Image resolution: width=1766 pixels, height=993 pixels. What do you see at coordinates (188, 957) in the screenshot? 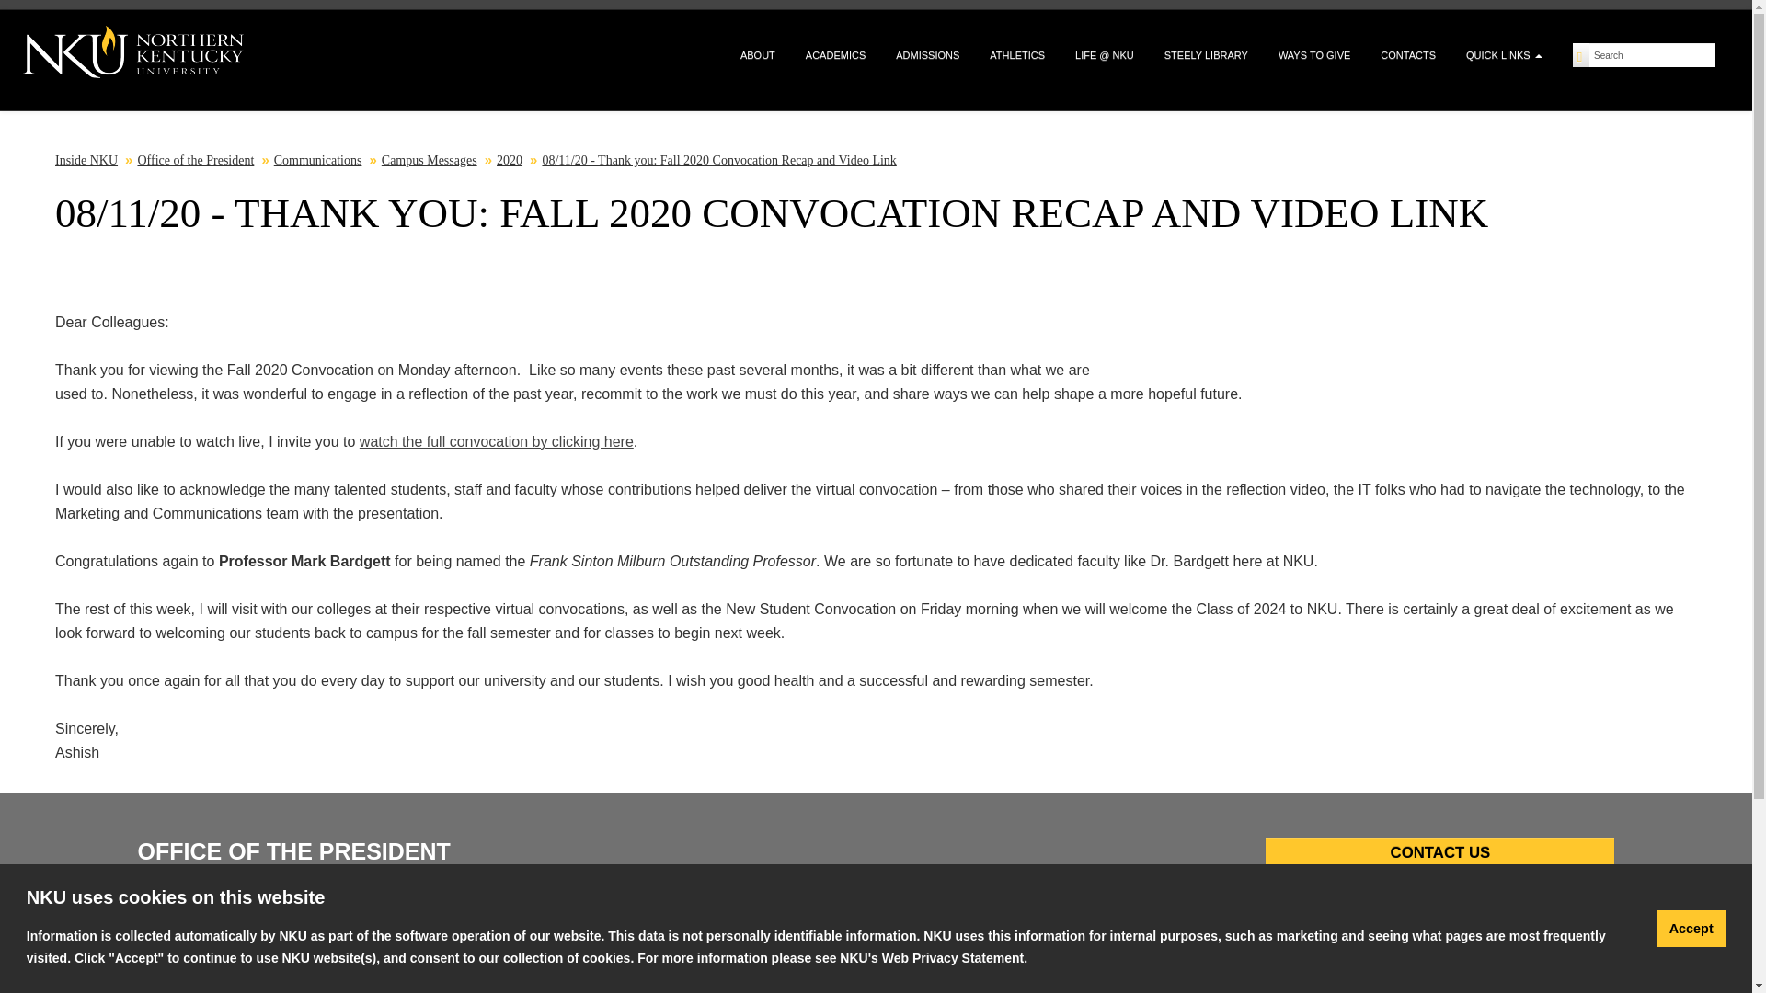
I see `Parents` at bounding box center [188, 957].